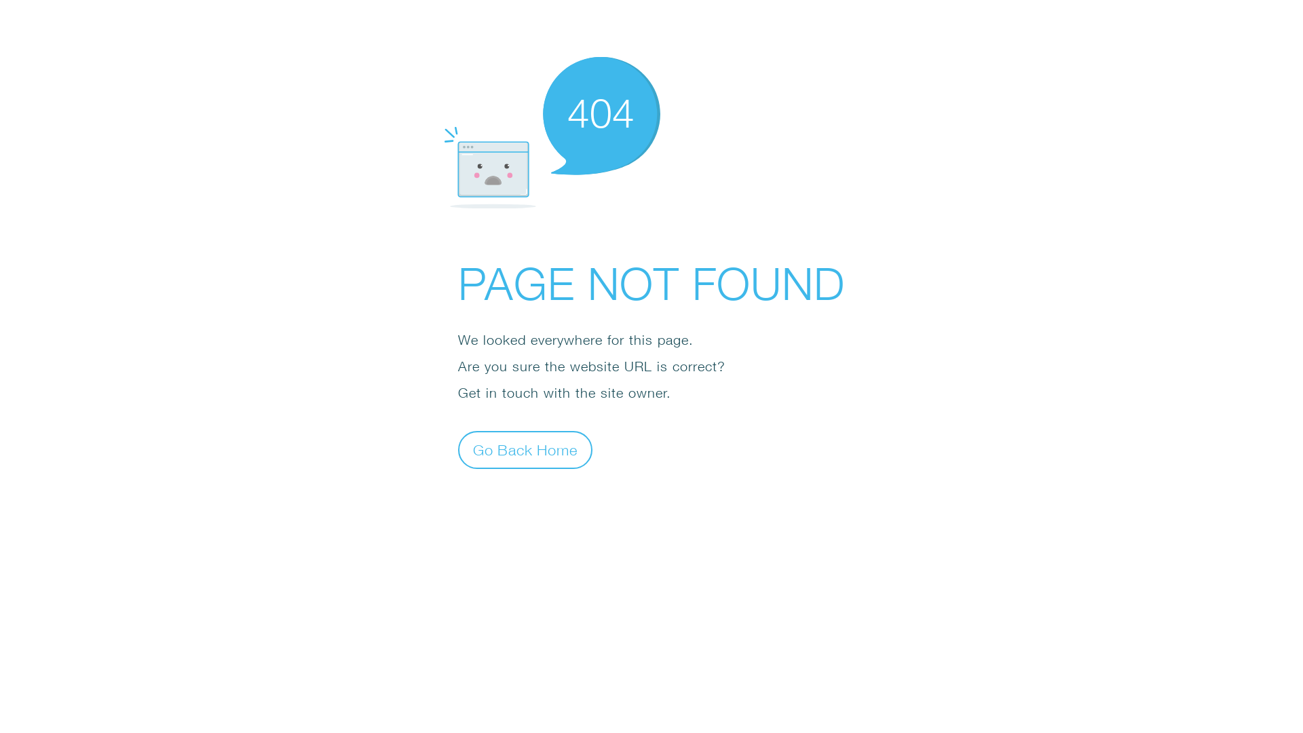 This screenshot has height=733, width=1303. What do you see at coordinates (525, 449) in the screenshot?
I see `Go Back Home` at bounding box center [525, 449].